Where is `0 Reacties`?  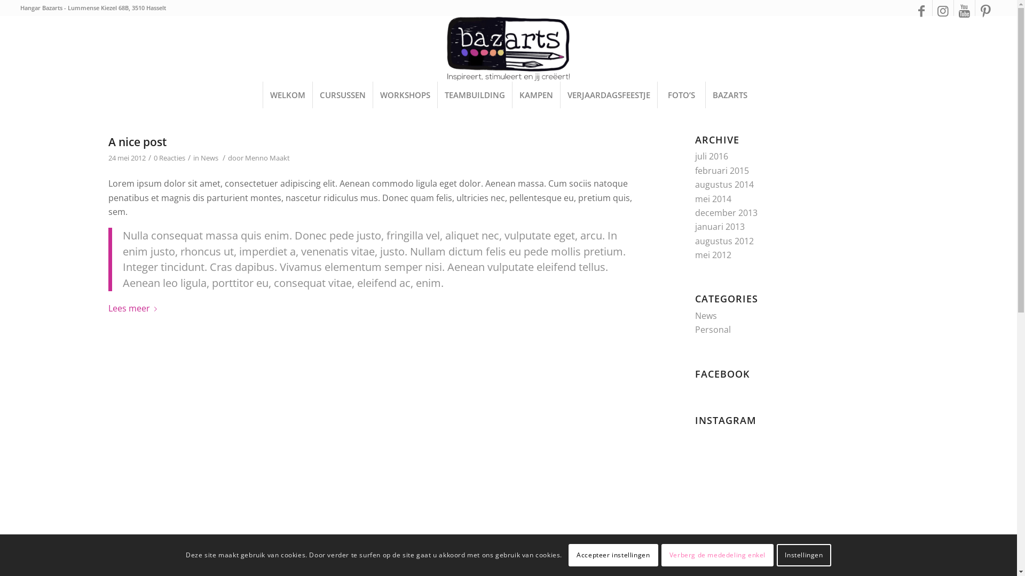
0 Reacties is located at coordinates (170, 158).